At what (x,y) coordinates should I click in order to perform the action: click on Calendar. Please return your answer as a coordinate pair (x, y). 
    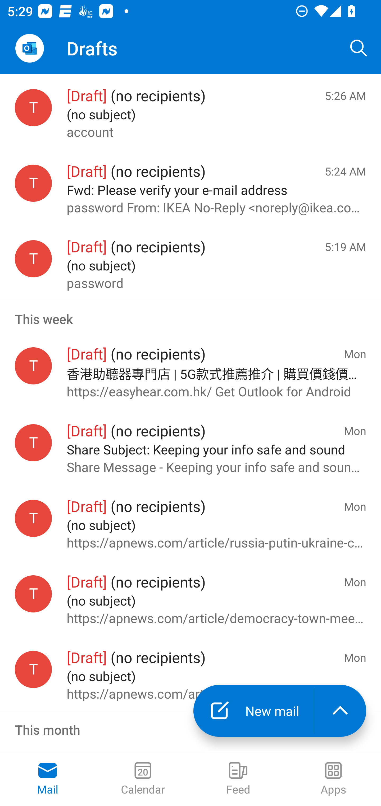
    Looking at the image, I should click on (143, 779).